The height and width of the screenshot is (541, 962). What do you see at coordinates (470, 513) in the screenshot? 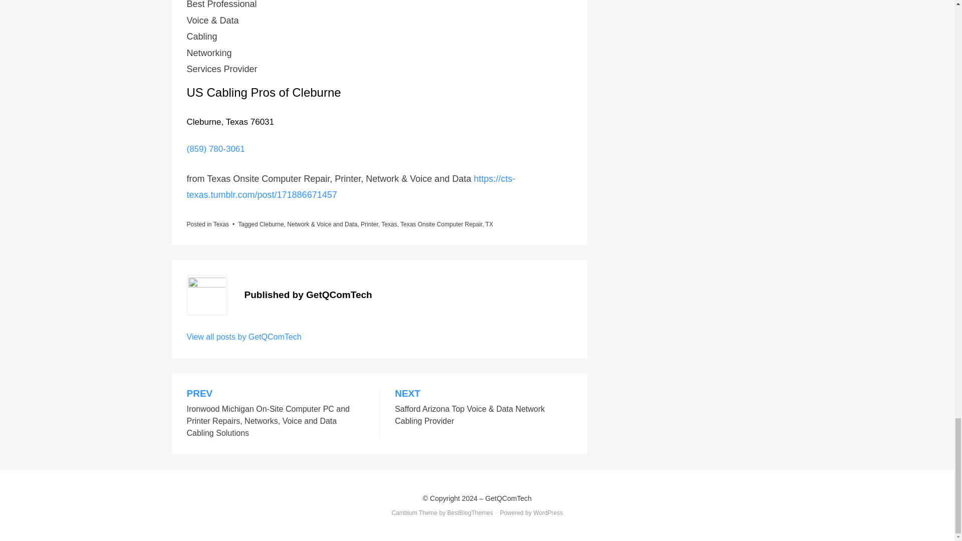
I see `BestBlogThemes` at bounding box center [470, 513].